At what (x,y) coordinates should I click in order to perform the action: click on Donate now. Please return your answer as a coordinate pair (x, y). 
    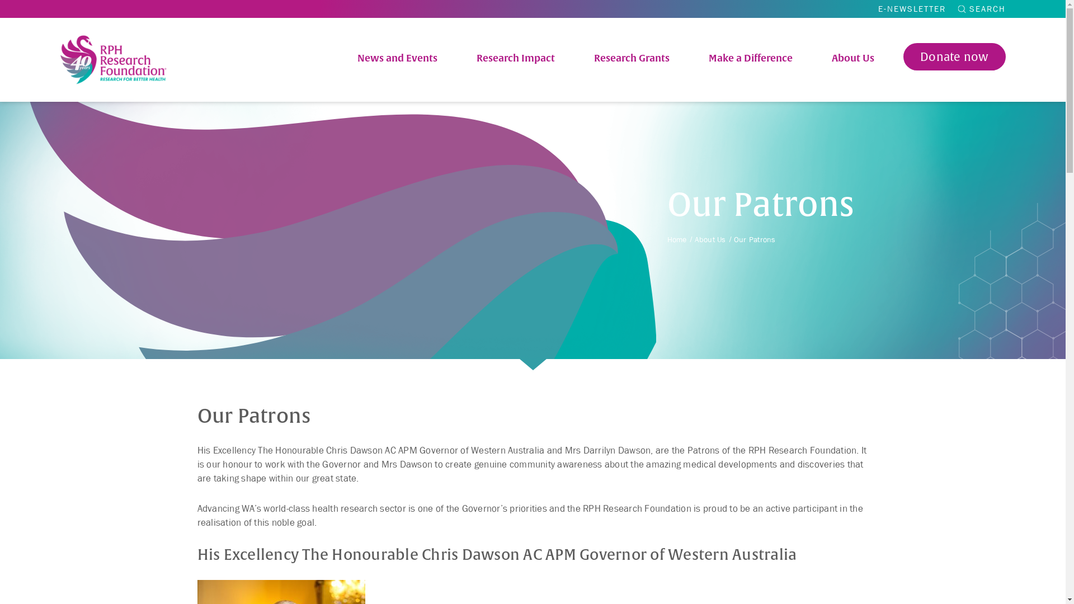
    Looking at the image, I should click on (954, 57).